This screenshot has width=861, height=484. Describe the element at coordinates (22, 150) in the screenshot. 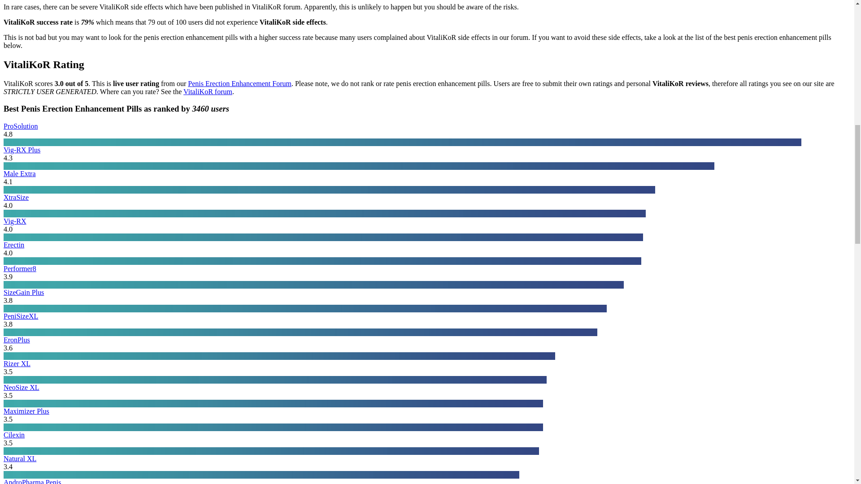

I see `Vig-RX Plus` at that location.